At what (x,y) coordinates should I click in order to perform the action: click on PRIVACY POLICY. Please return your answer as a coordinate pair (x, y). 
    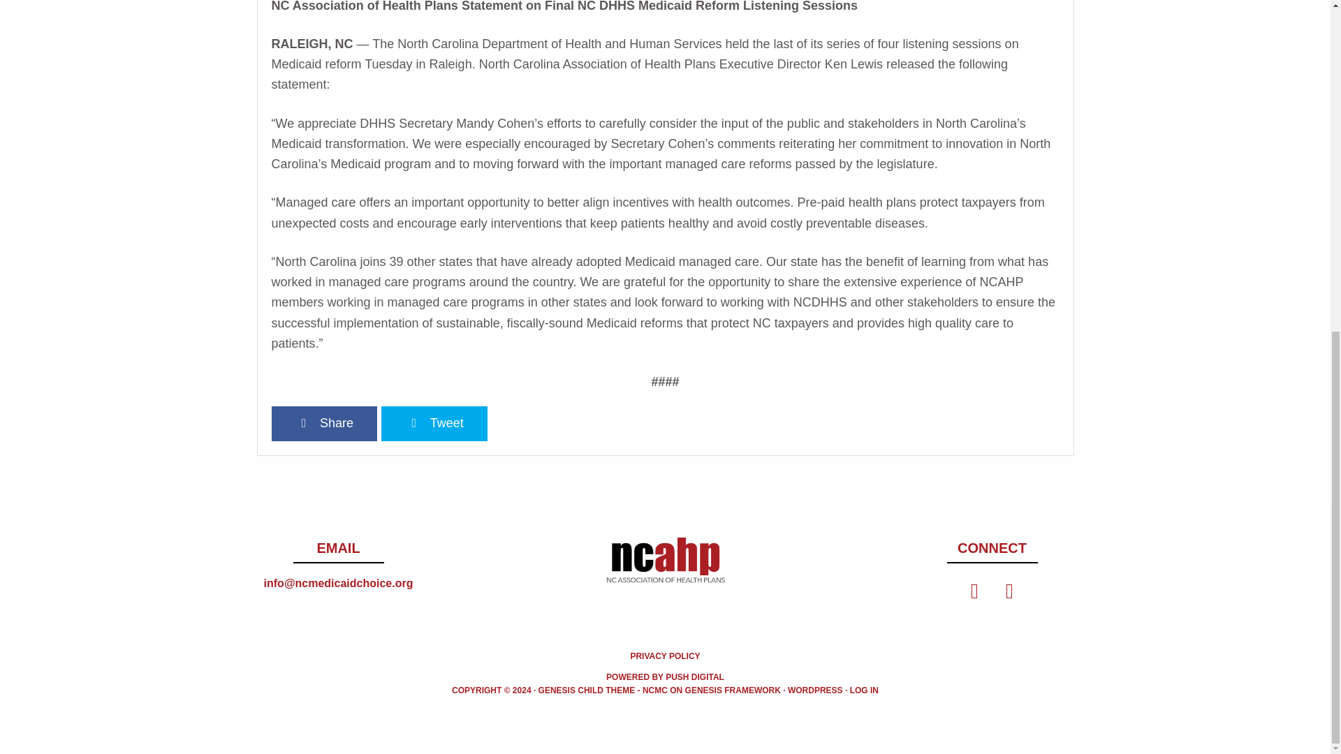
    Looking at the image, I should click on (665, 656).